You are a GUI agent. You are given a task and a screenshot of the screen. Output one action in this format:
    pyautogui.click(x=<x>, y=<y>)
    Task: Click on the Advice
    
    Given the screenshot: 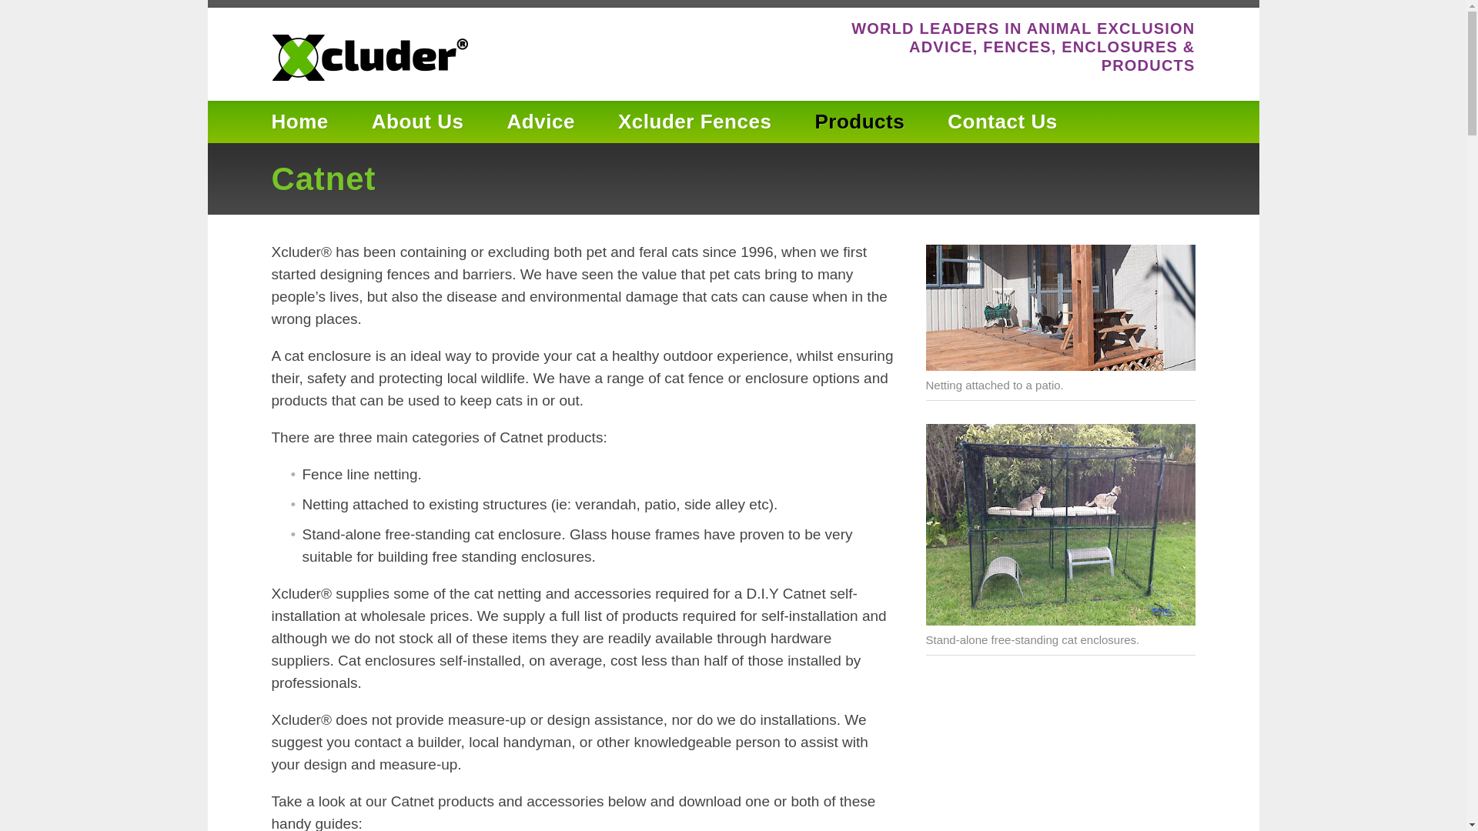 What is the action you would take?
    pyautogui.click(x=540, y=122)
    